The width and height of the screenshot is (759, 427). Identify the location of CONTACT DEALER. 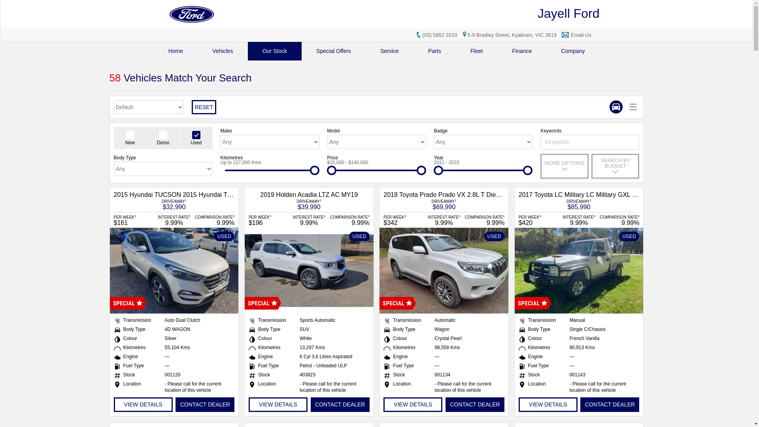
(610, 405).